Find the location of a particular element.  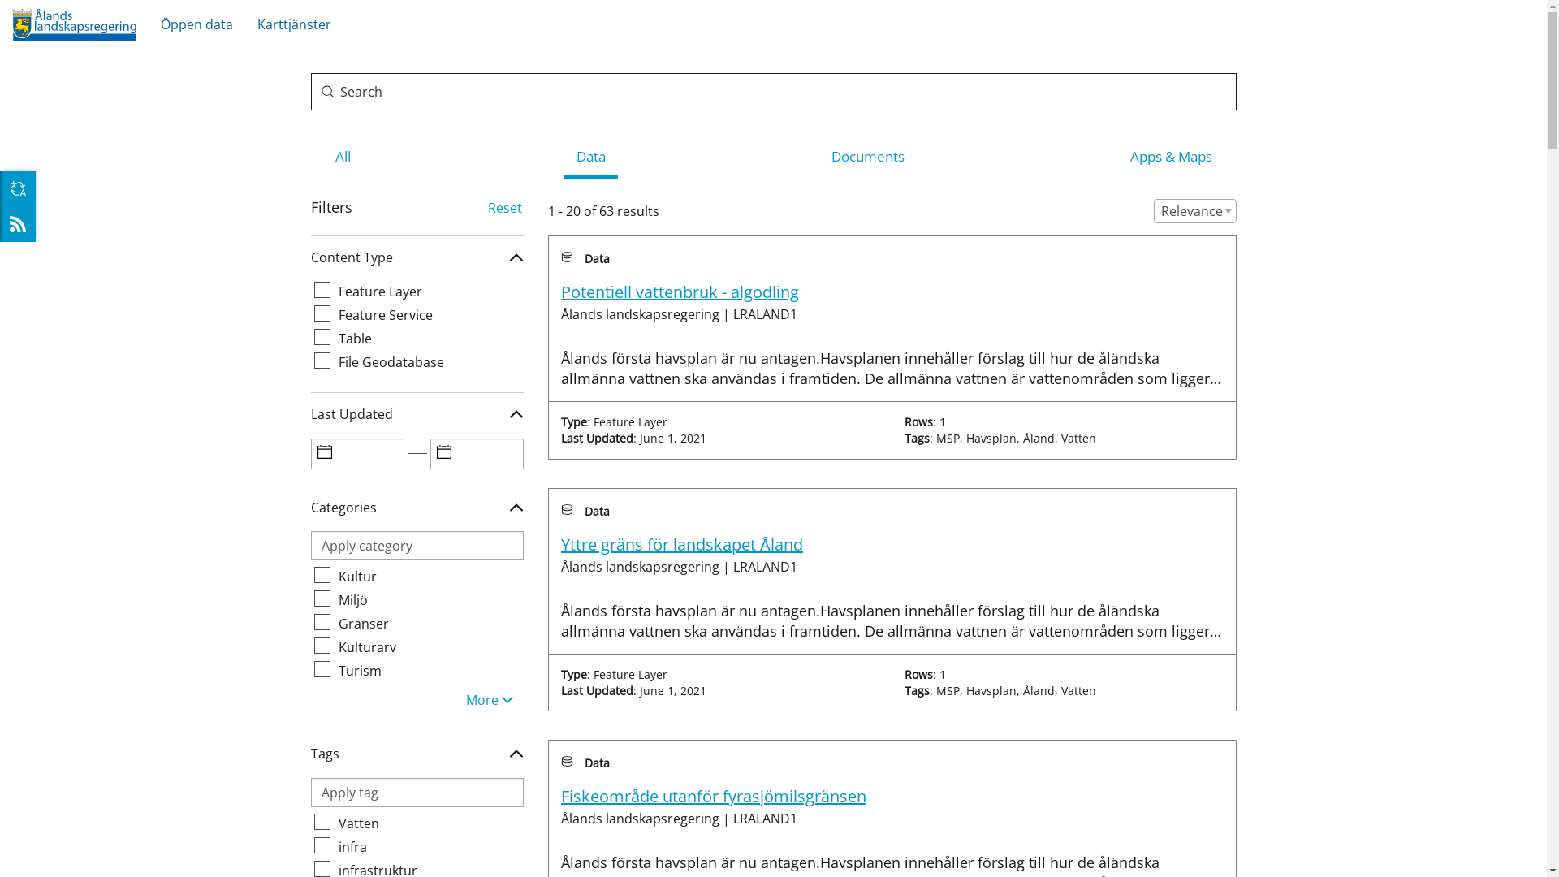

Documents is located at coordinates (867, 157).